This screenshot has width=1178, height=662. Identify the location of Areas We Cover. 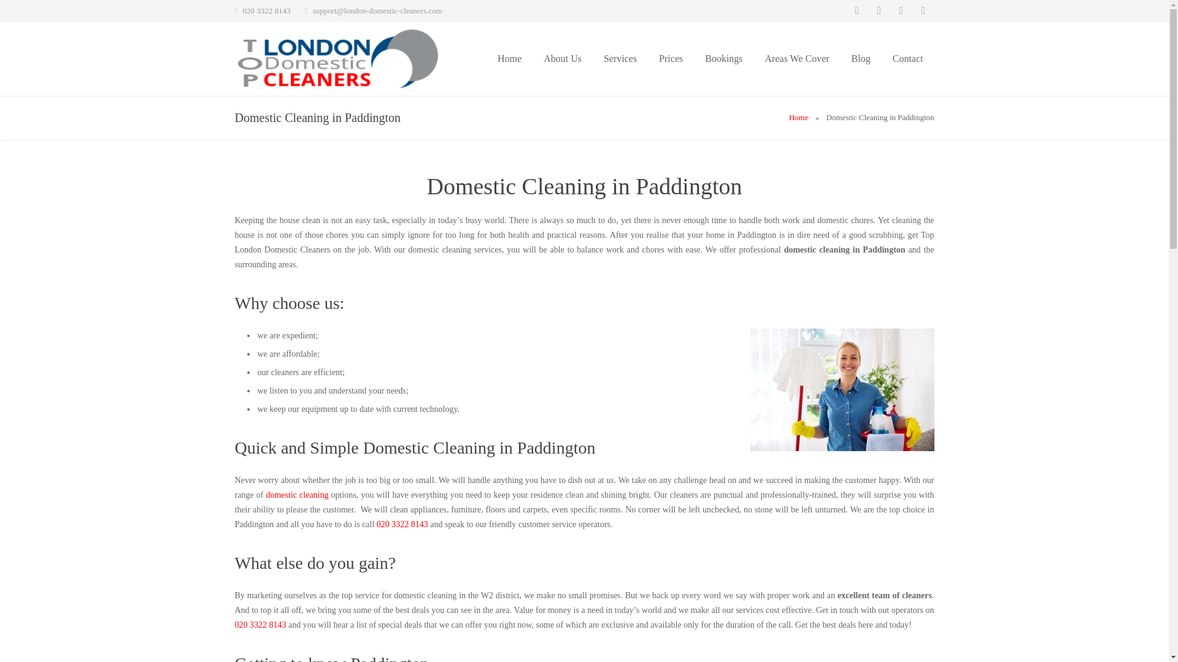
(797, 58).